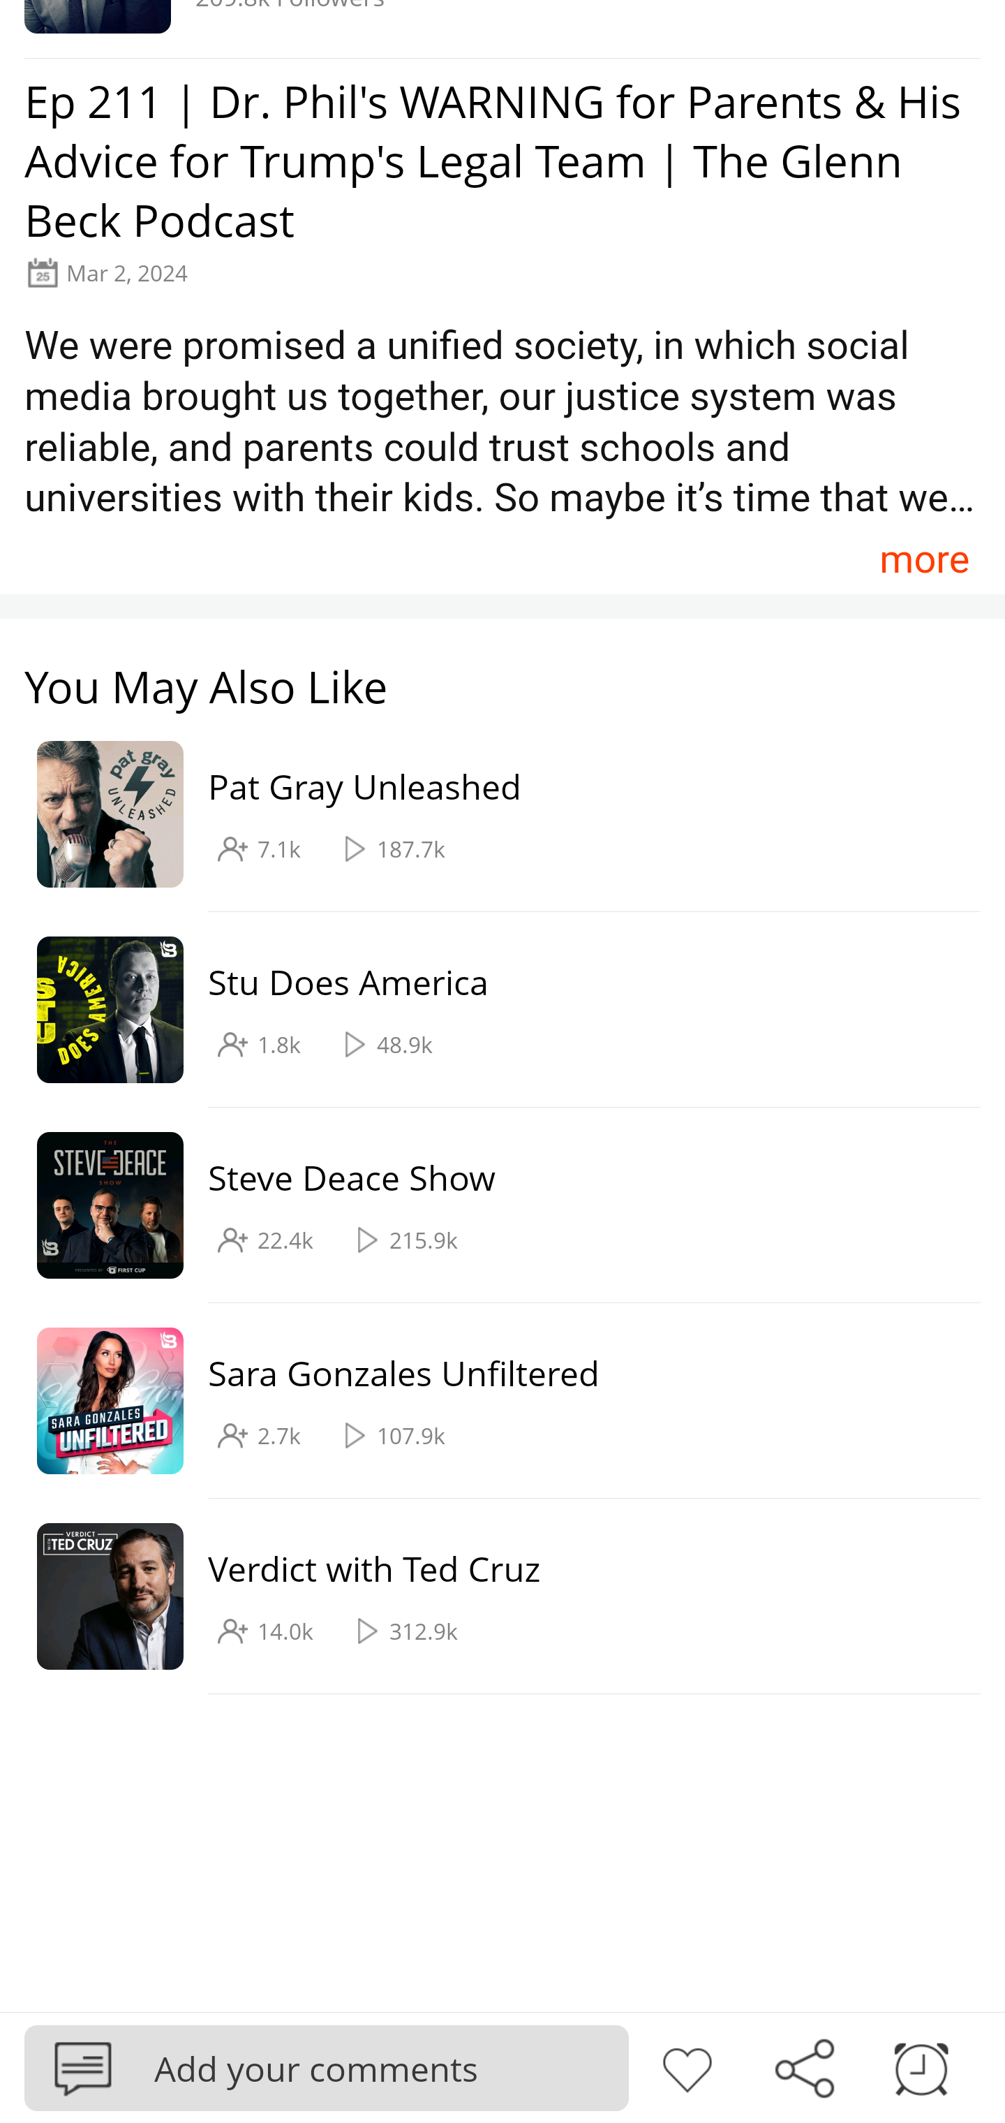 Image resolution: width=1005 pixels, height=2123 pixels. I want to click on Podbean Add your comments, so click(327, 2067).